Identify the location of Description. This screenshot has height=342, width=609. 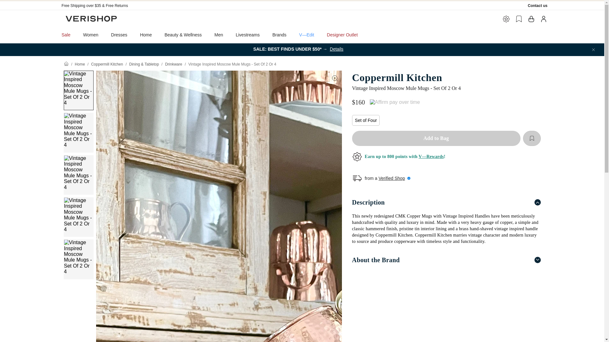
(446, 202).